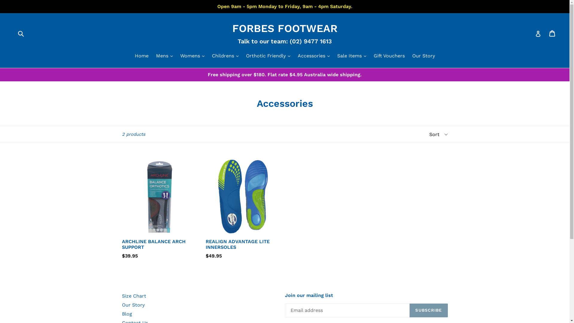 This screenshot has height=323, width=574. What do you see at coordinates (133, 305) in the screenshot?
I see `Our Story` at bounding box center [133, 305].